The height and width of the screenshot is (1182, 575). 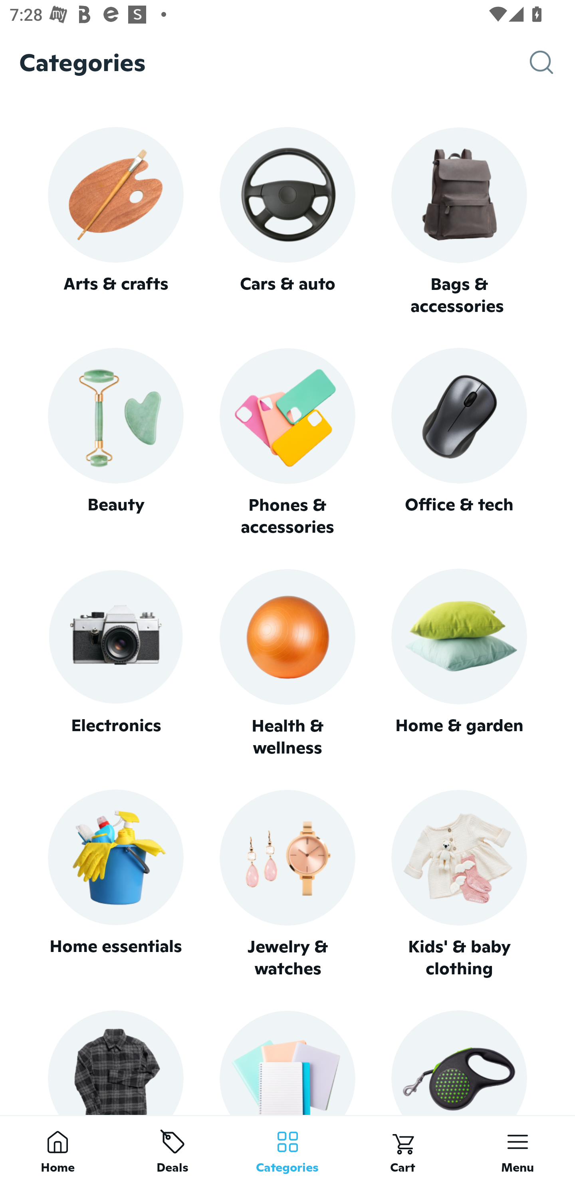 I want to click on Home essentials, so click(x=115, y=884).